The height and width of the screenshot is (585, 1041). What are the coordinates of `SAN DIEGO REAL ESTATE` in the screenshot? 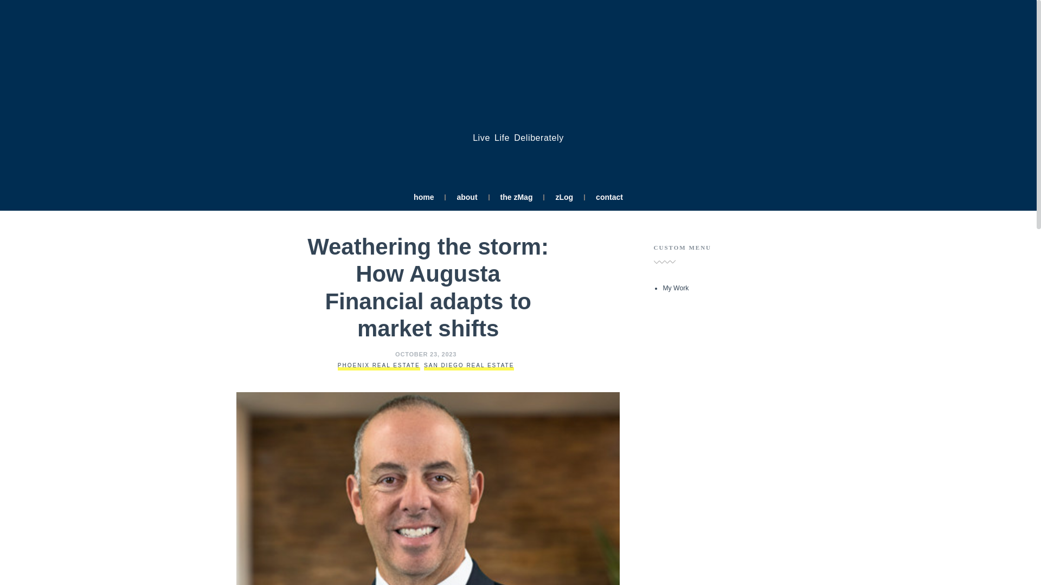 It's located at (468, 365).